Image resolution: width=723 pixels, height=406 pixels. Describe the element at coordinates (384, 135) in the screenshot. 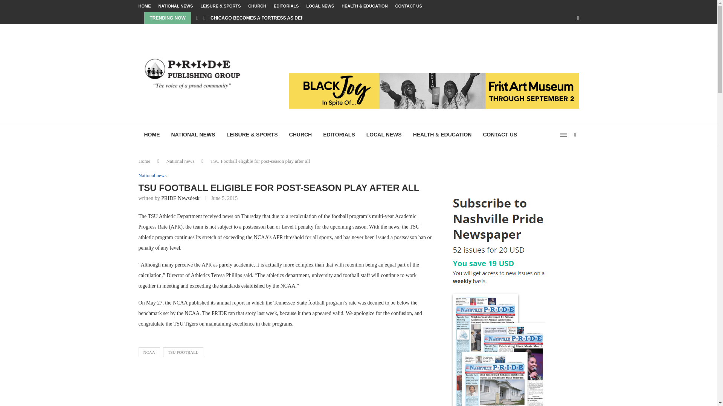

I see `LOCAL NEWS` at that location.